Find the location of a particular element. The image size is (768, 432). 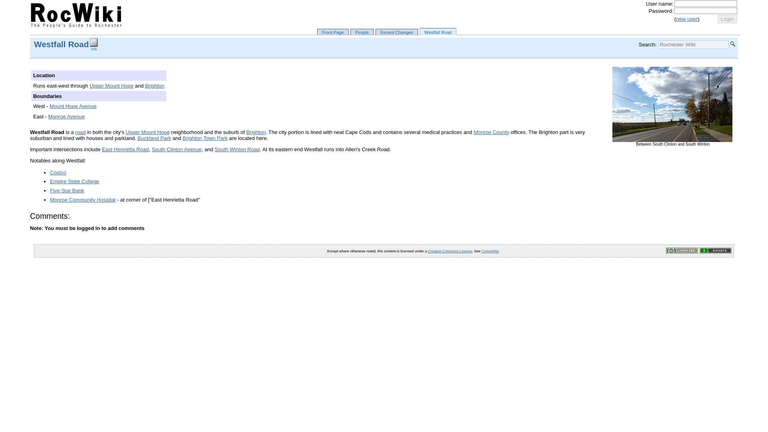

Copyrights is located at coordinates (490, 251).